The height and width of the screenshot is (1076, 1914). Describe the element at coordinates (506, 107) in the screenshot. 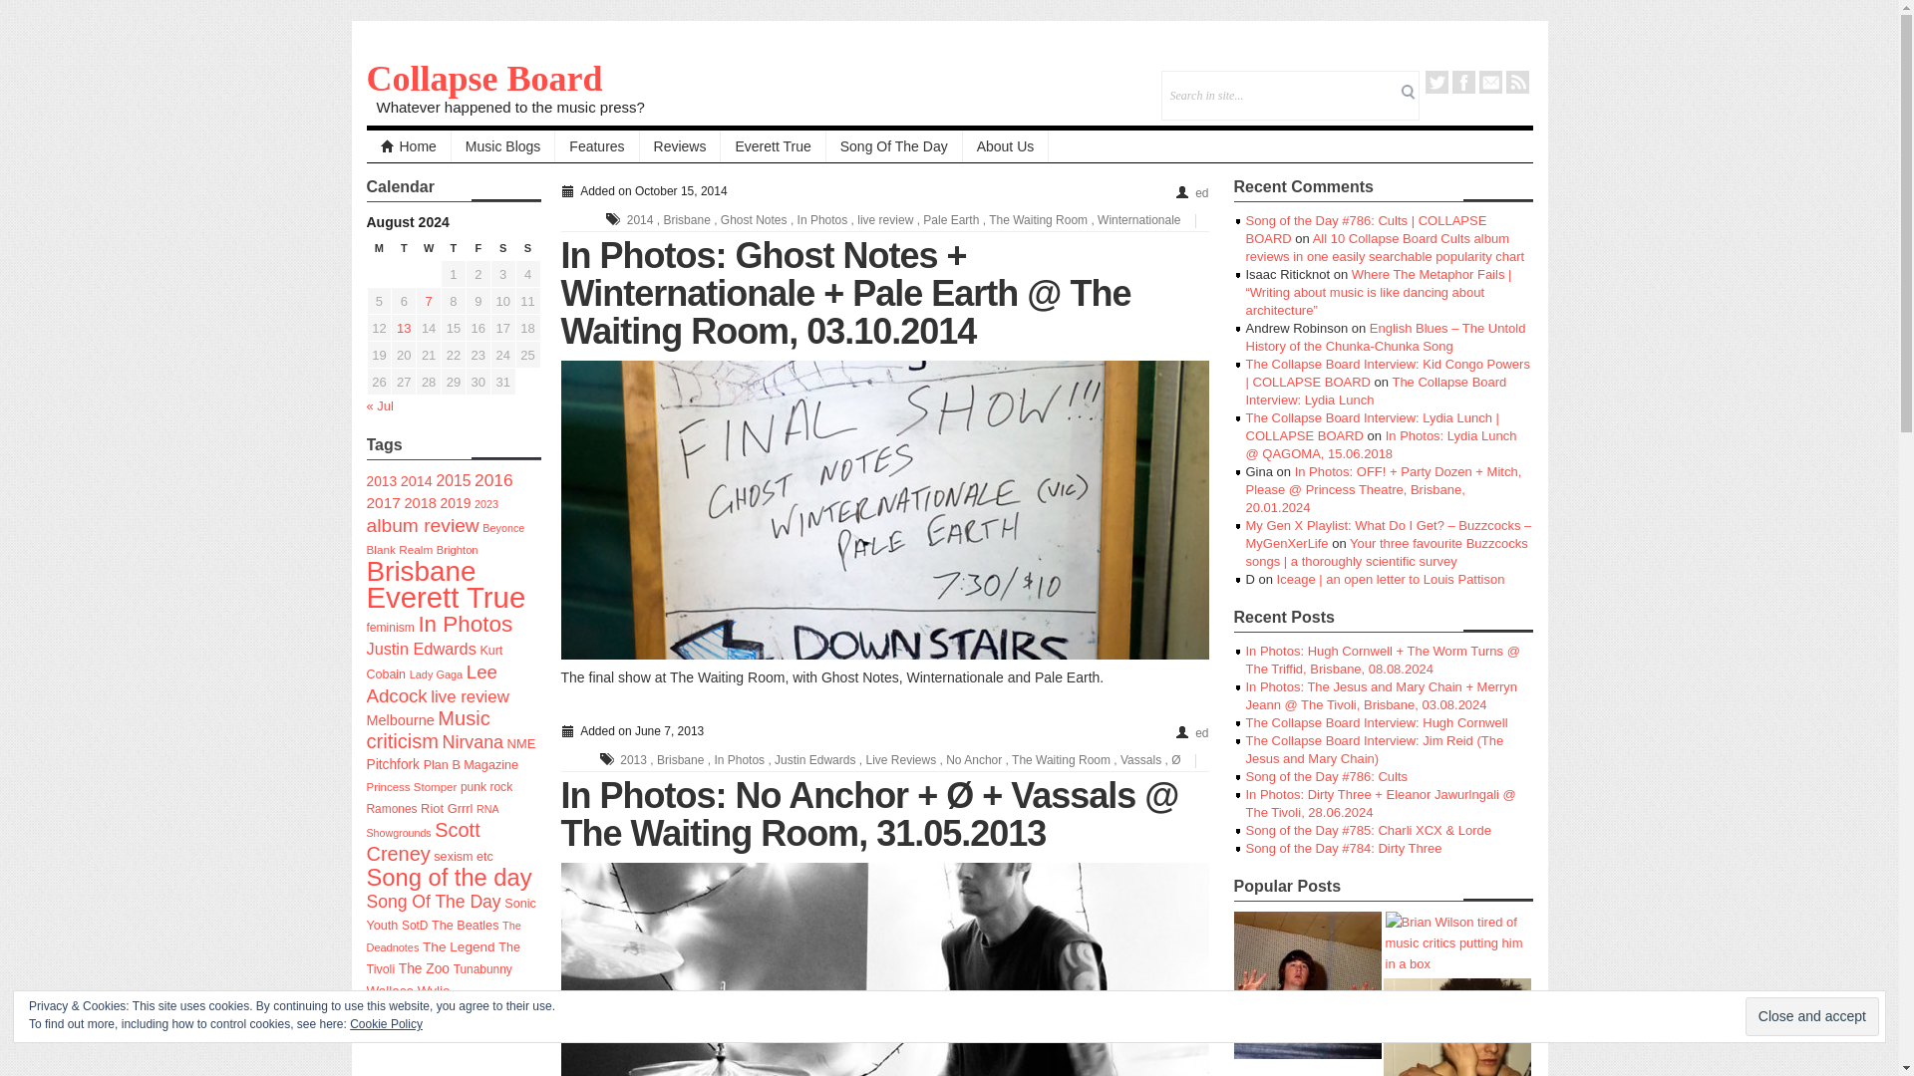

I see `Whatever happened to the music press?` at that location.